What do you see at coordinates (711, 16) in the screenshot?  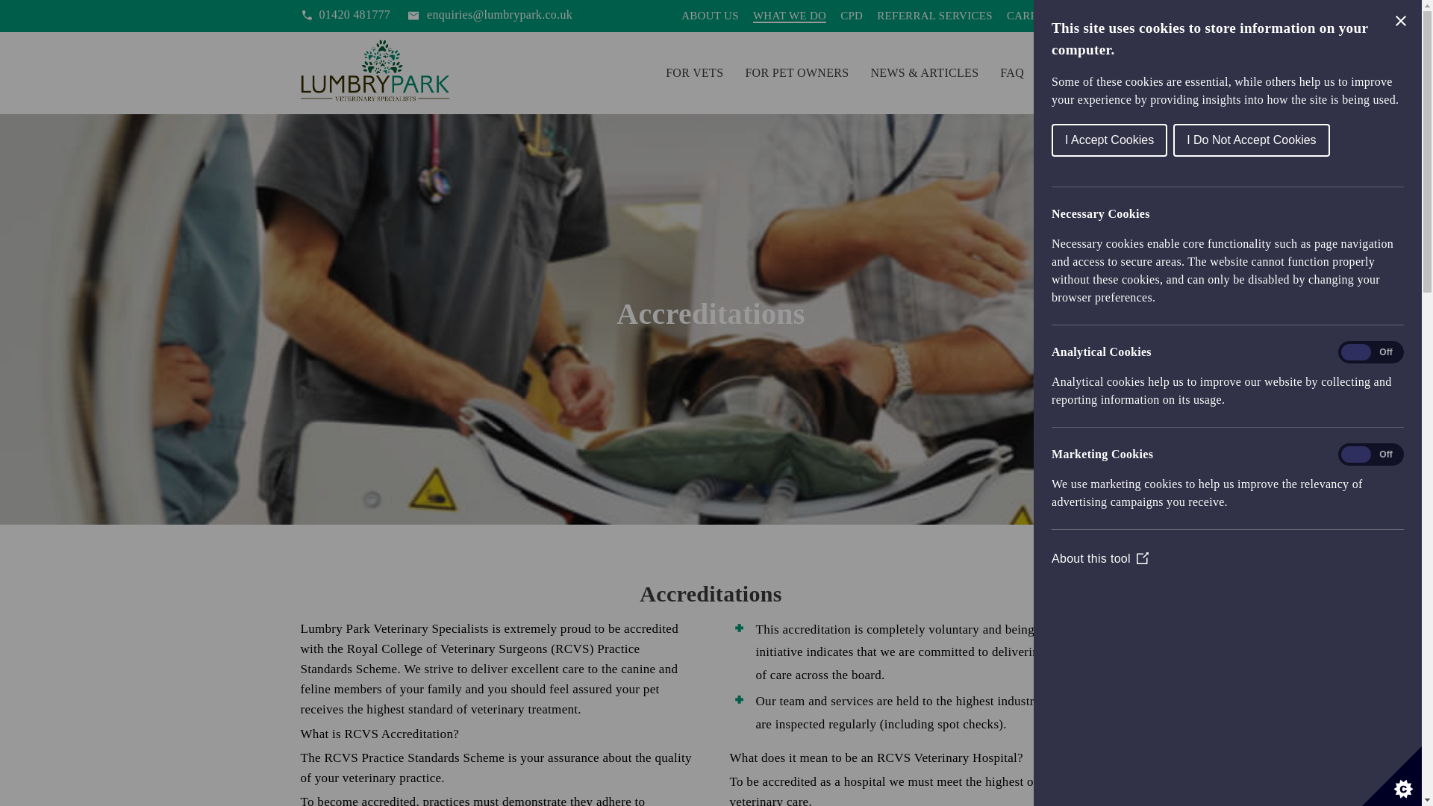 I see `ABOUT US` at bounding box center [711, 16].